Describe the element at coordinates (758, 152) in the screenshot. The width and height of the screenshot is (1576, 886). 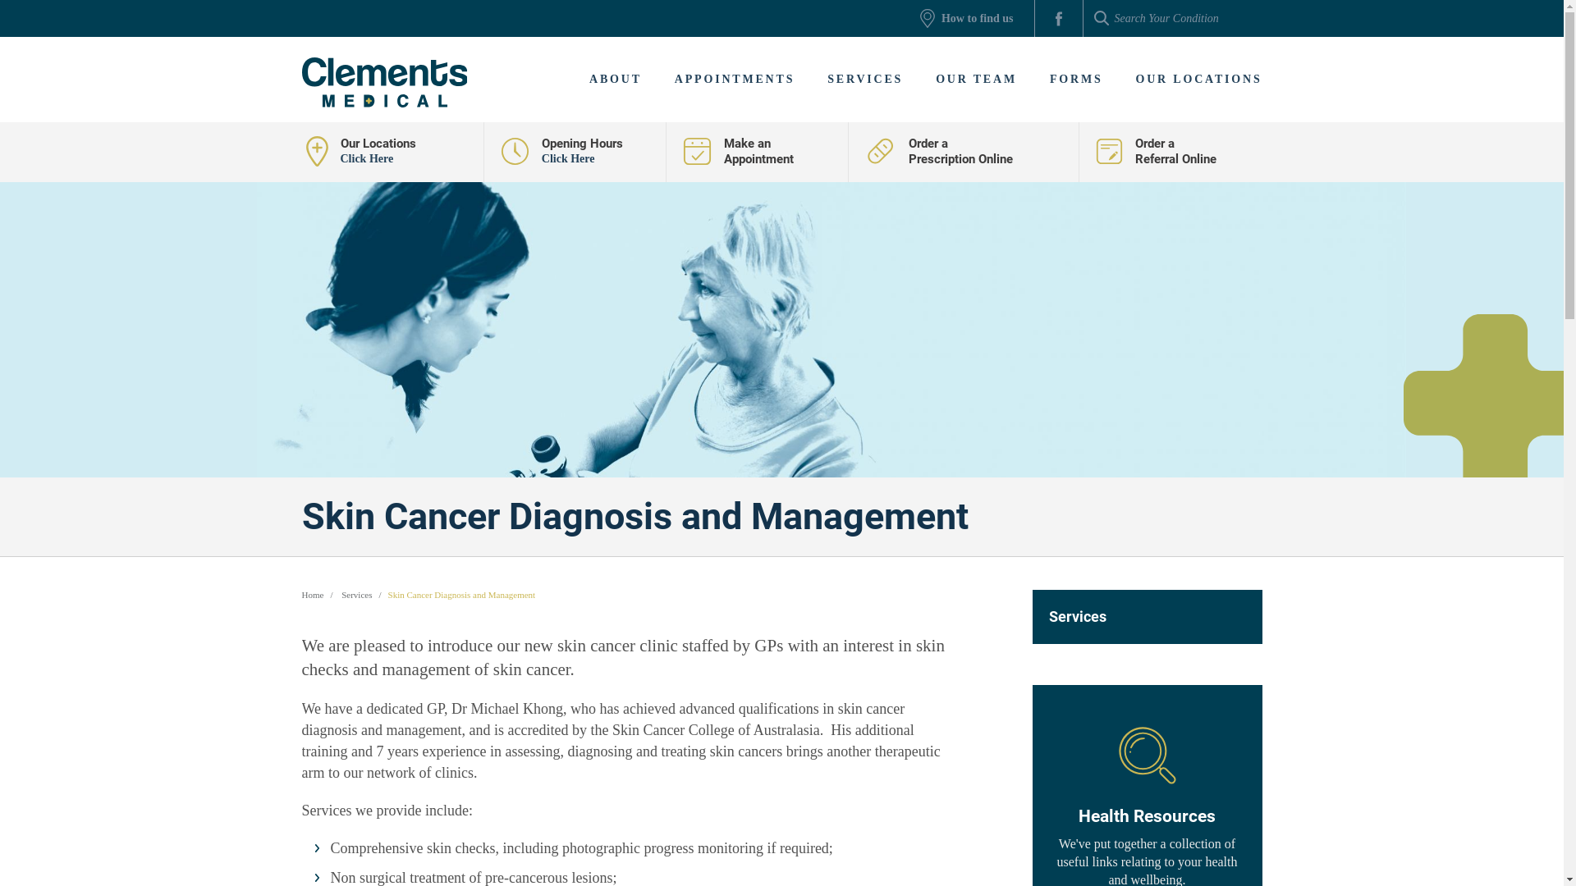
I see `Make an Appointment` at that location.